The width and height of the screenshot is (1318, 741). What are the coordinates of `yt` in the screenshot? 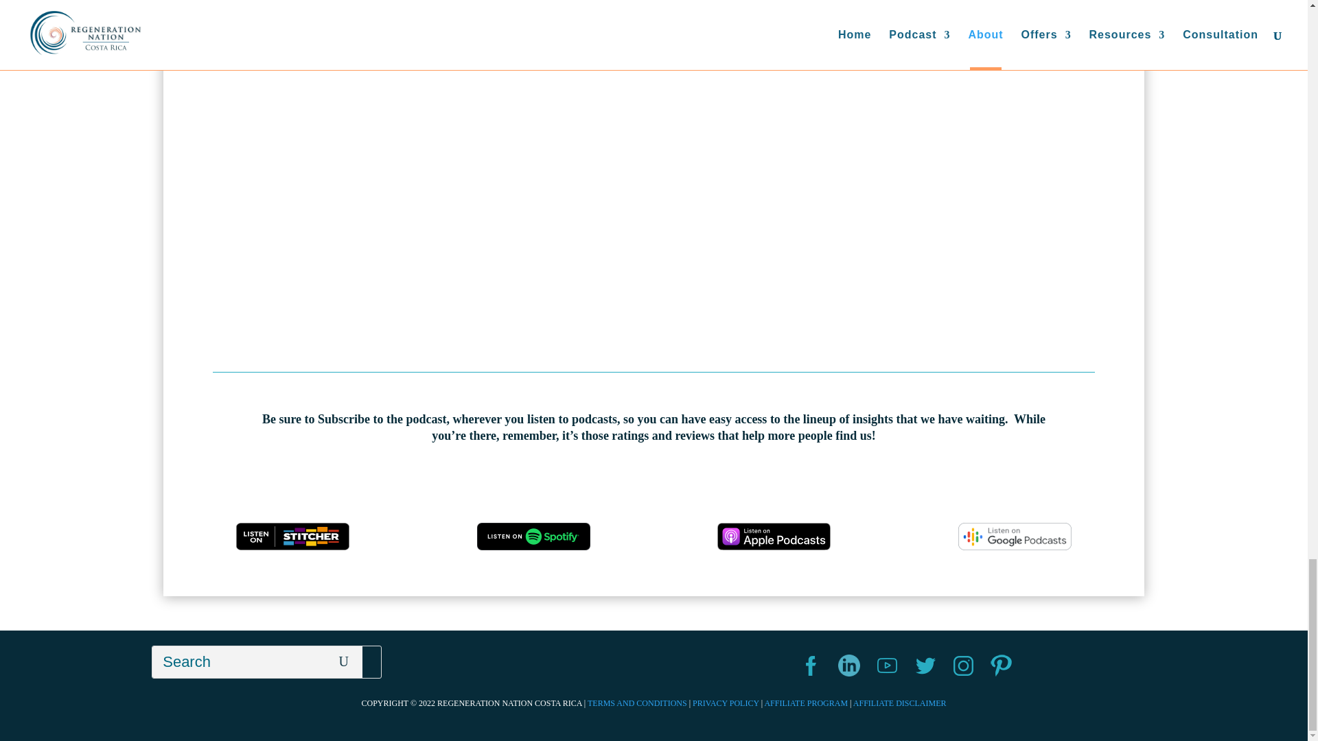 It's located at (887, 666).